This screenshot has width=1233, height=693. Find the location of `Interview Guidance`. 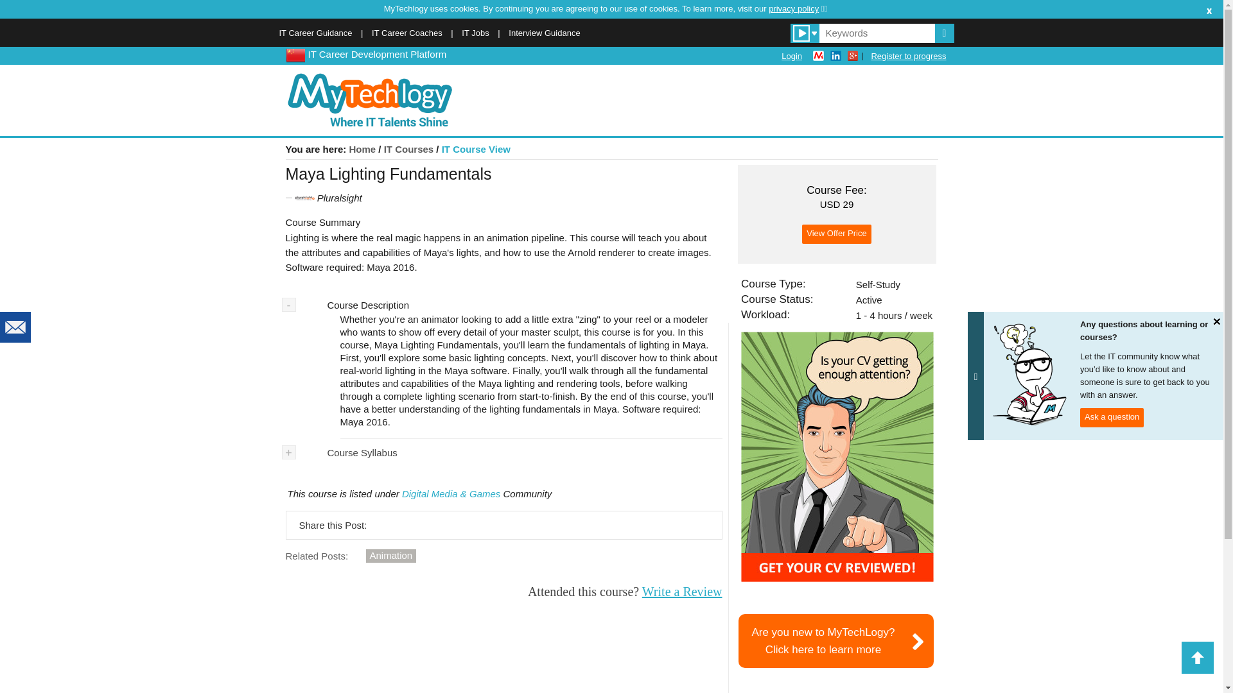

Interview Guidance is located at coordinates (543, 33).